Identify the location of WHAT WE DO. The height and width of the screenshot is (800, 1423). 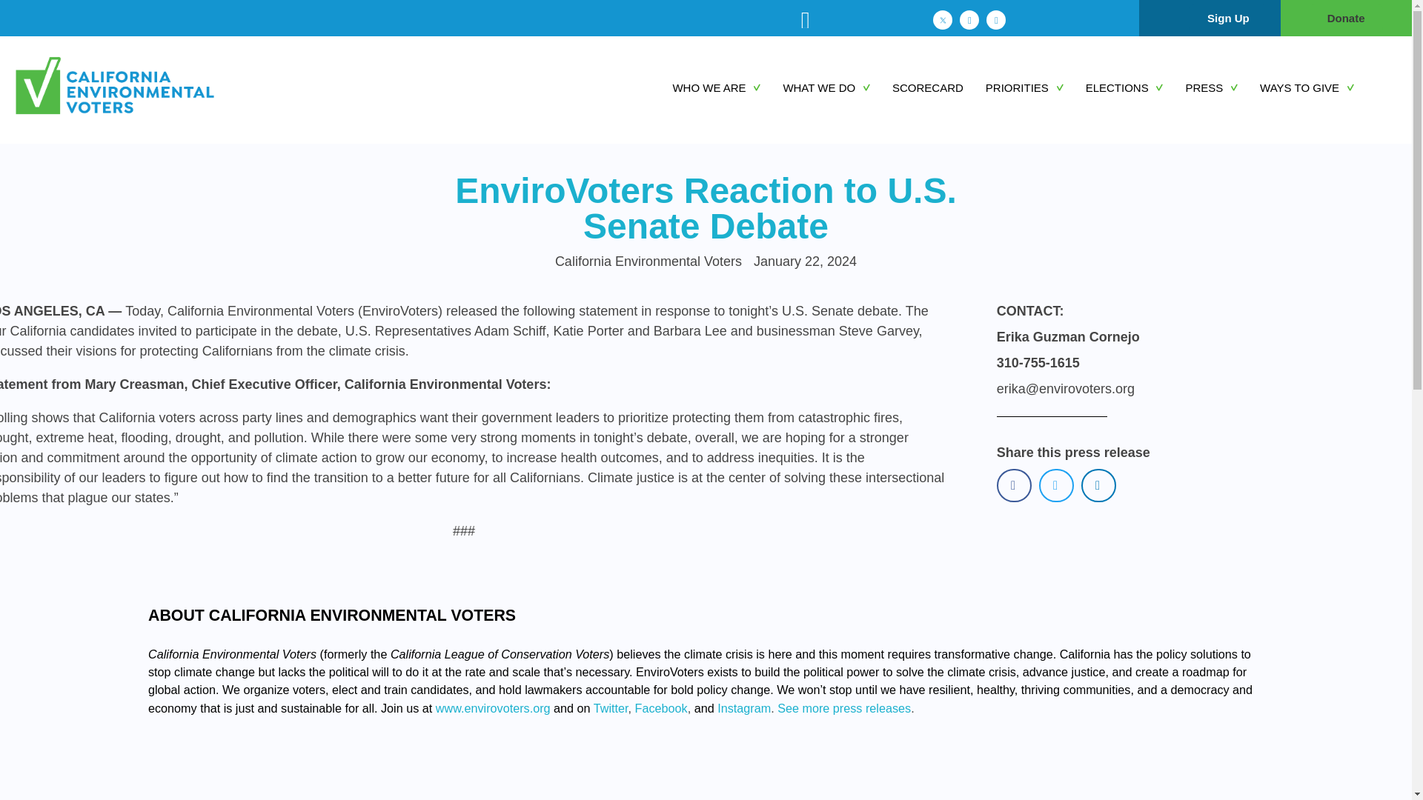
(837, 88).